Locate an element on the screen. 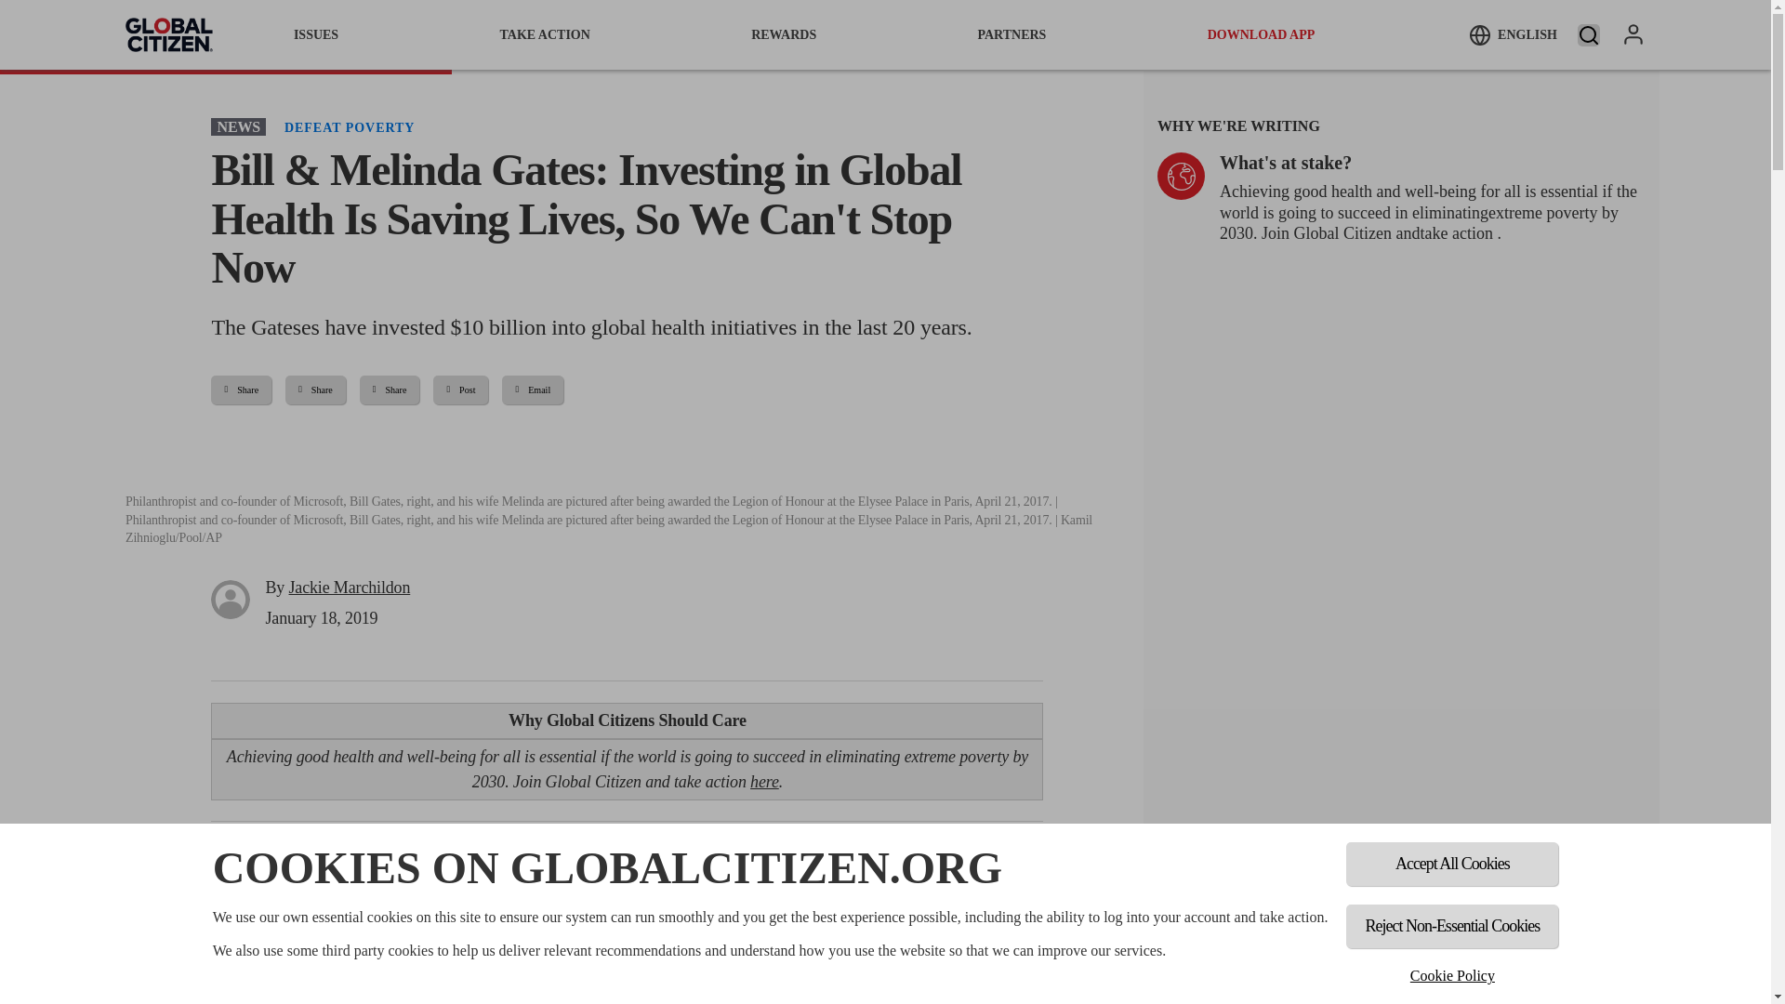  Share is located at coordinates (240, 390).